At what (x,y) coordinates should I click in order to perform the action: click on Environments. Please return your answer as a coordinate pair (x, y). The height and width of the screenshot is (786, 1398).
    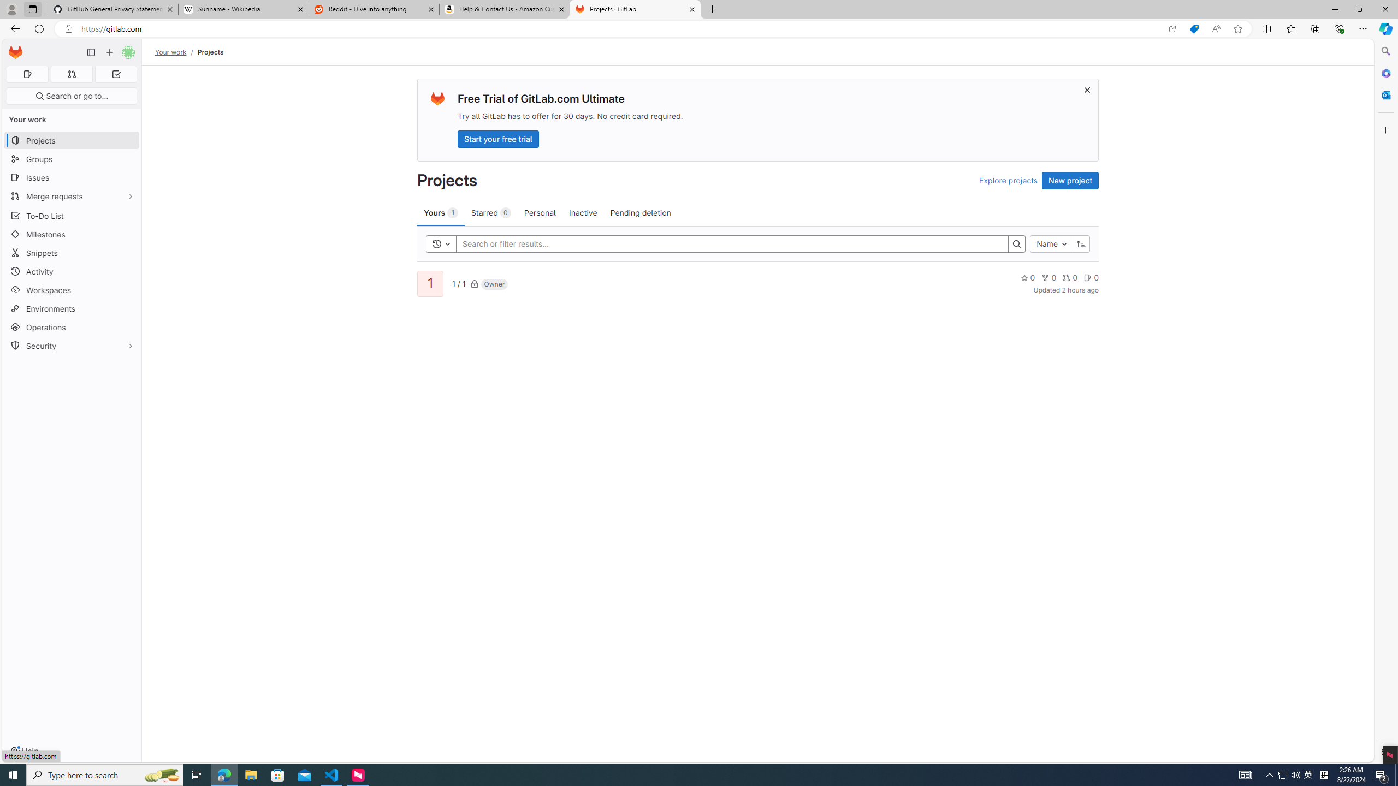
    Looking at the image, I should click on (72, 308).